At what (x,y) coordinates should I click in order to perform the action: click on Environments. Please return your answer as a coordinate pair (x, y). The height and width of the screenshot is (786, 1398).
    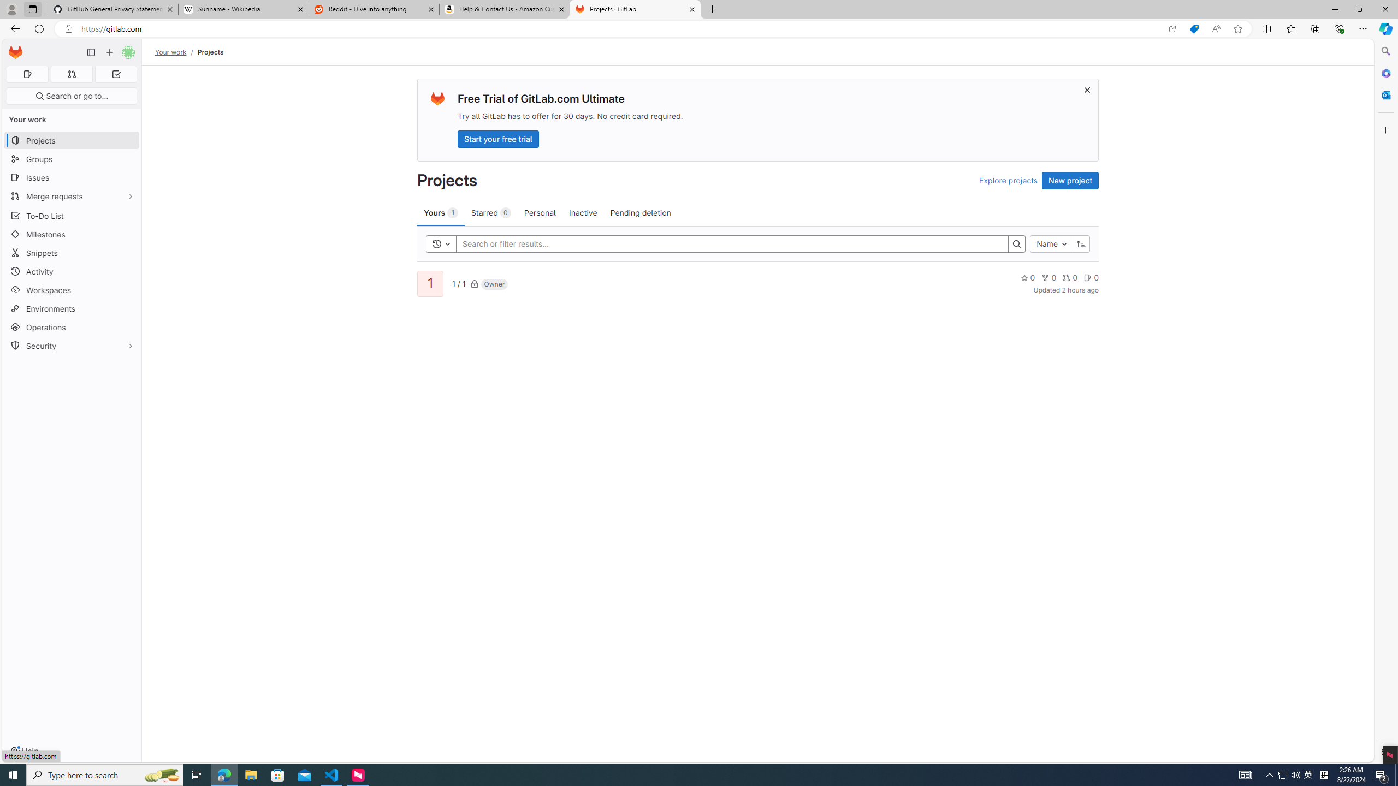
    Looking at the image, I should click on (72, 308).